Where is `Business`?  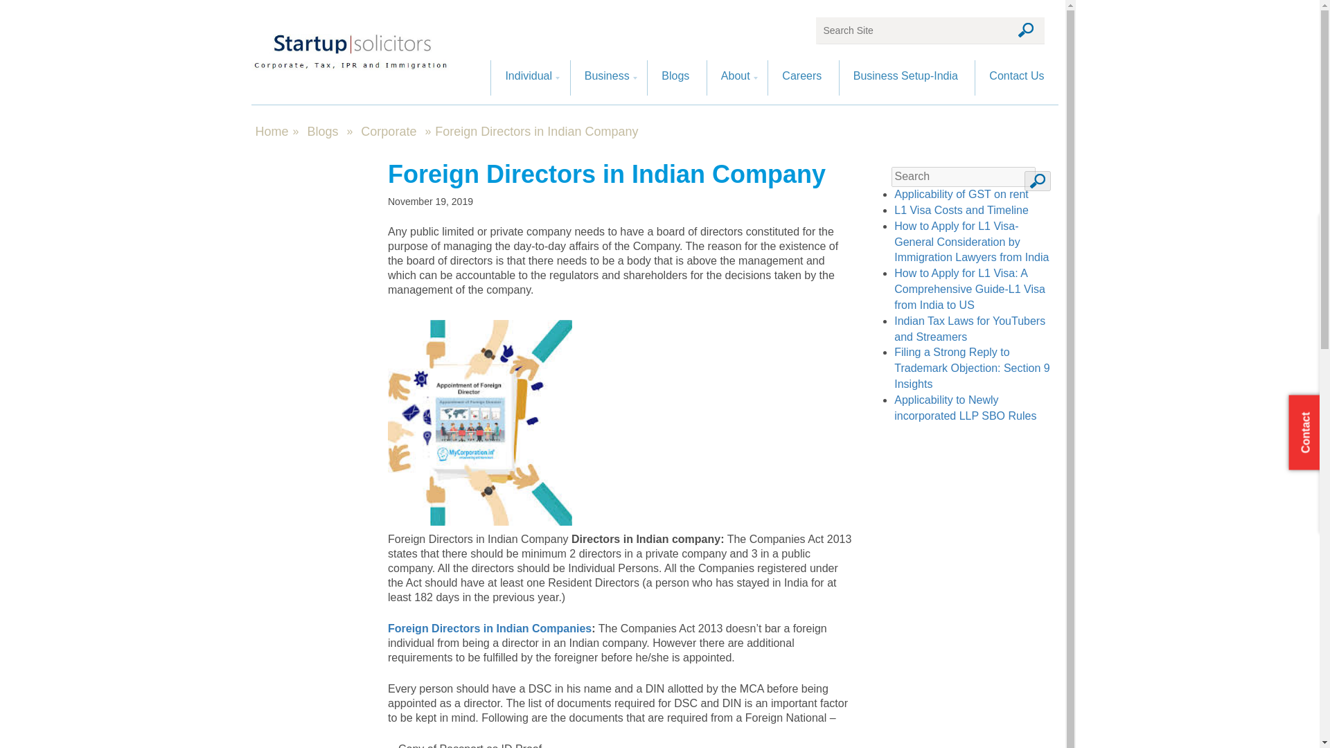
Business is located at coordinates (607, 78).